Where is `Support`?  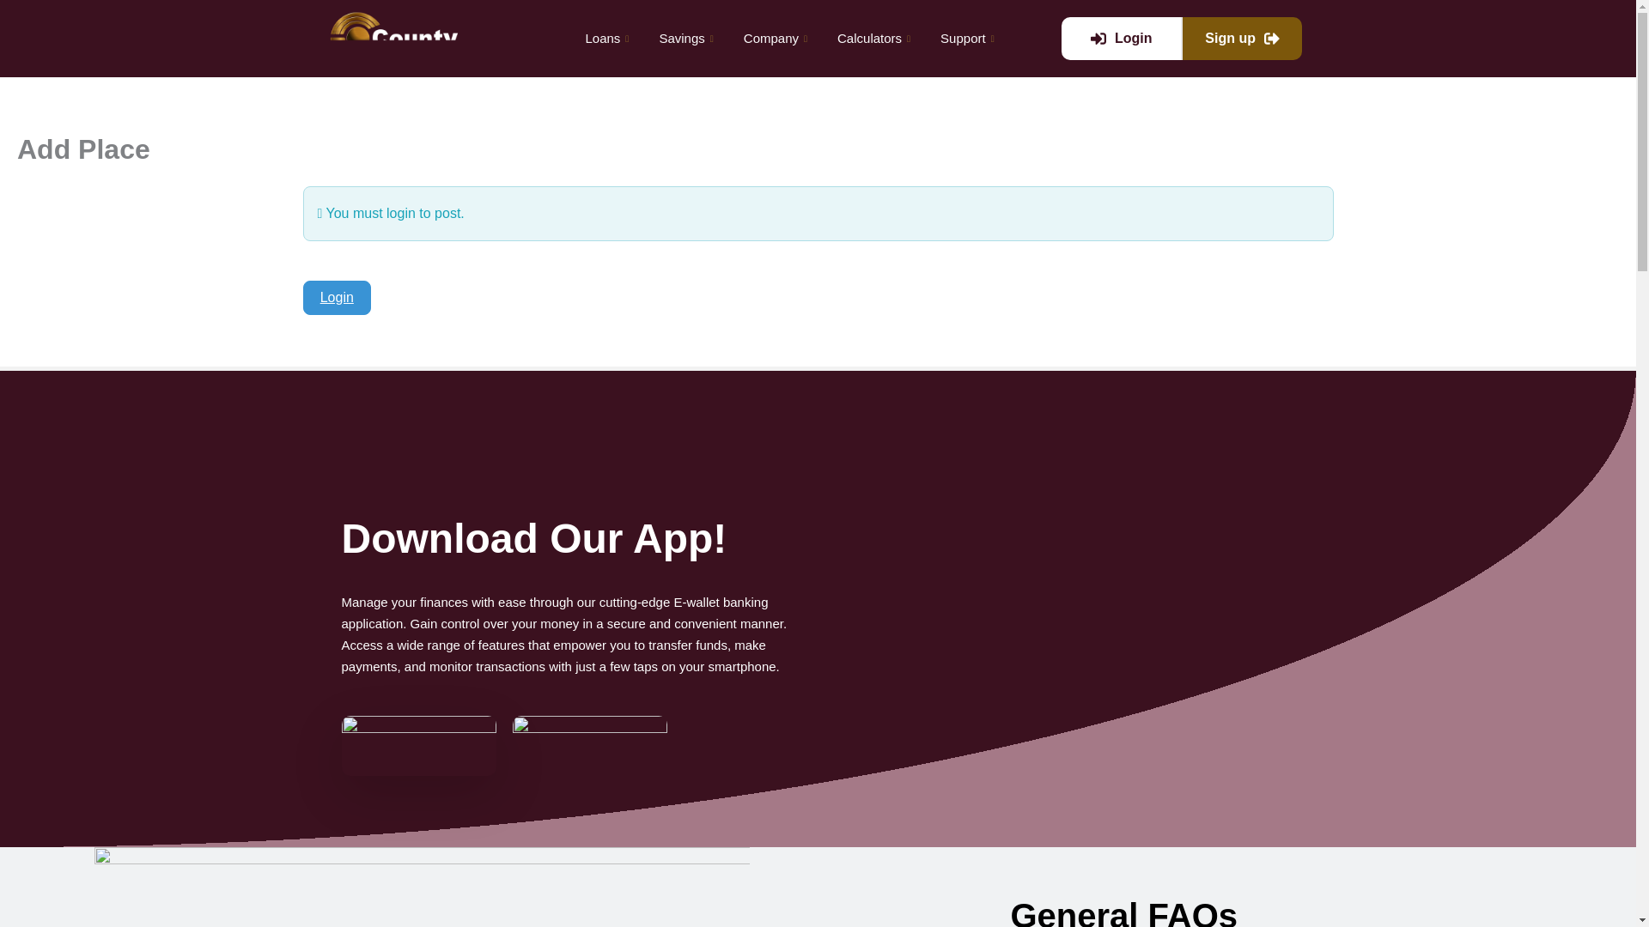
Support is located at coordinates (969, 38).